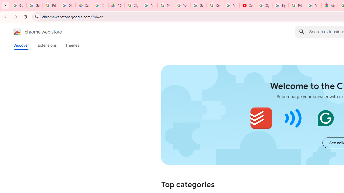 This screenshot has height=193, width=344. Describe the element at coordinates (21, 45) in the screenshot. I see `Discover` at that location.